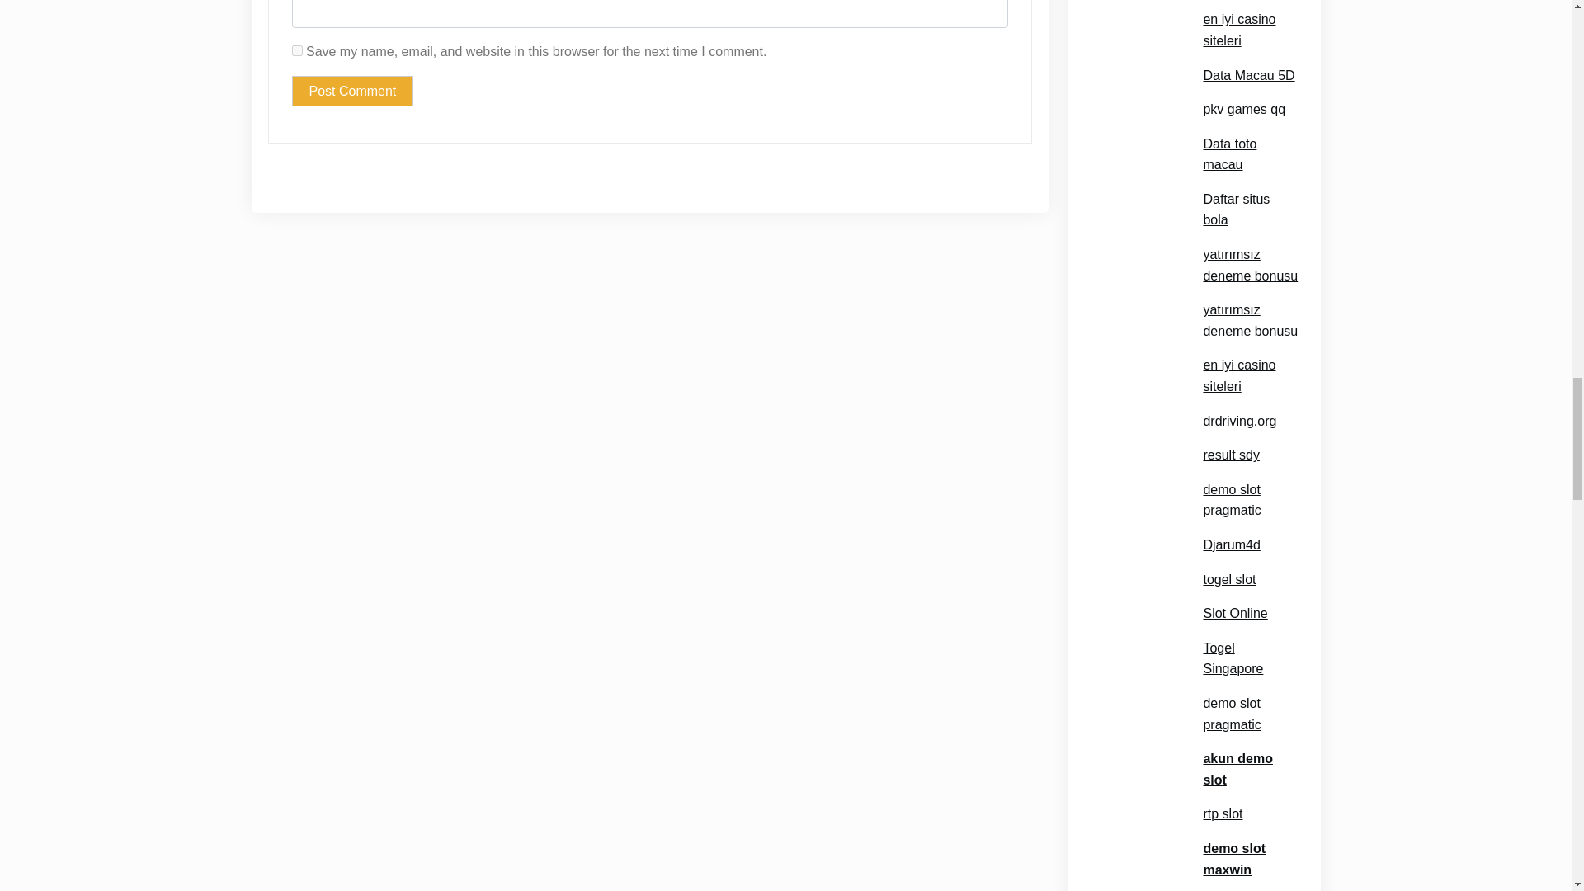 This screenshot has width=1584, height=891. Describe the element at coordinates (297, 51) in the screenshot. I see `yes` at that location.